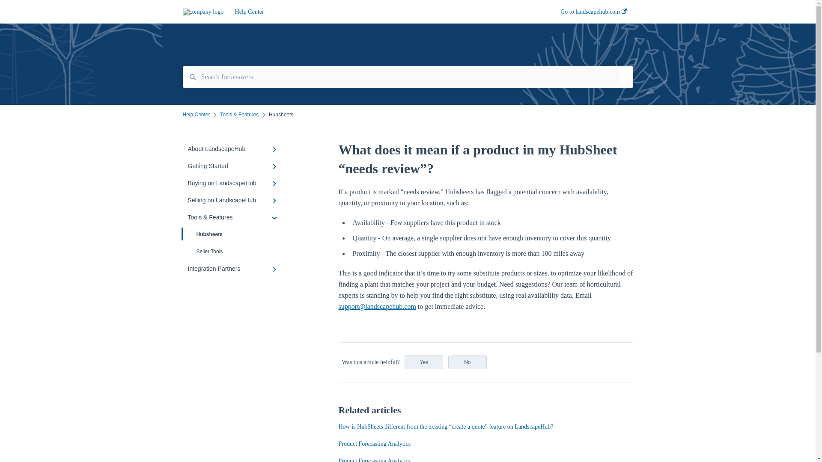  Describe the element at coordinates (196, 115) in the screenshot. I see `Help Center` at that location.